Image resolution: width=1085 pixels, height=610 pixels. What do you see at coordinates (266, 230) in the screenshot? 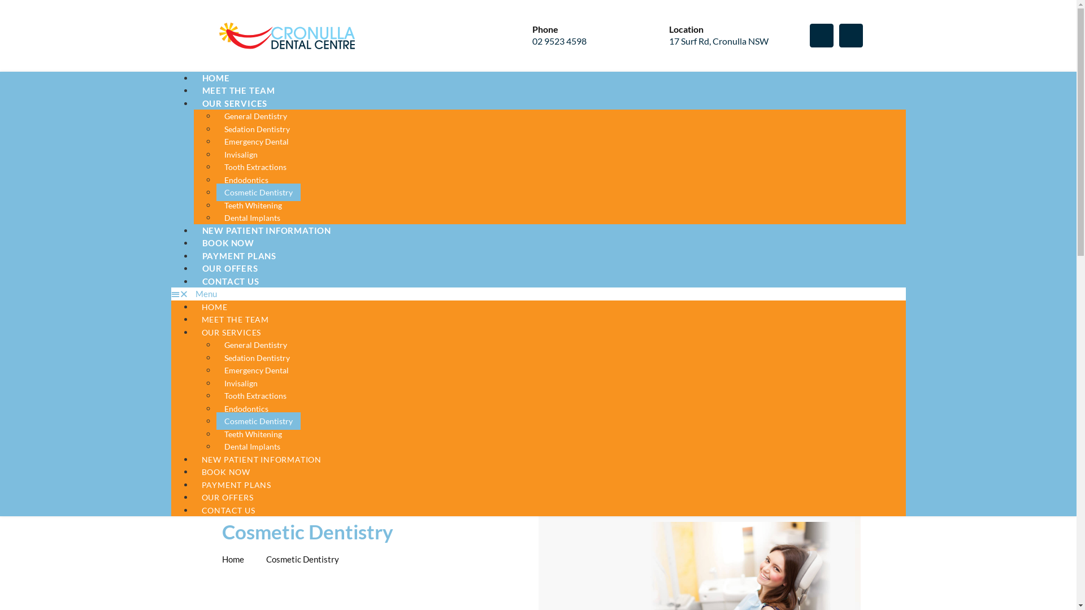
I see `NEW PATIENT INFORMATION` at bounding box center [266, 230].